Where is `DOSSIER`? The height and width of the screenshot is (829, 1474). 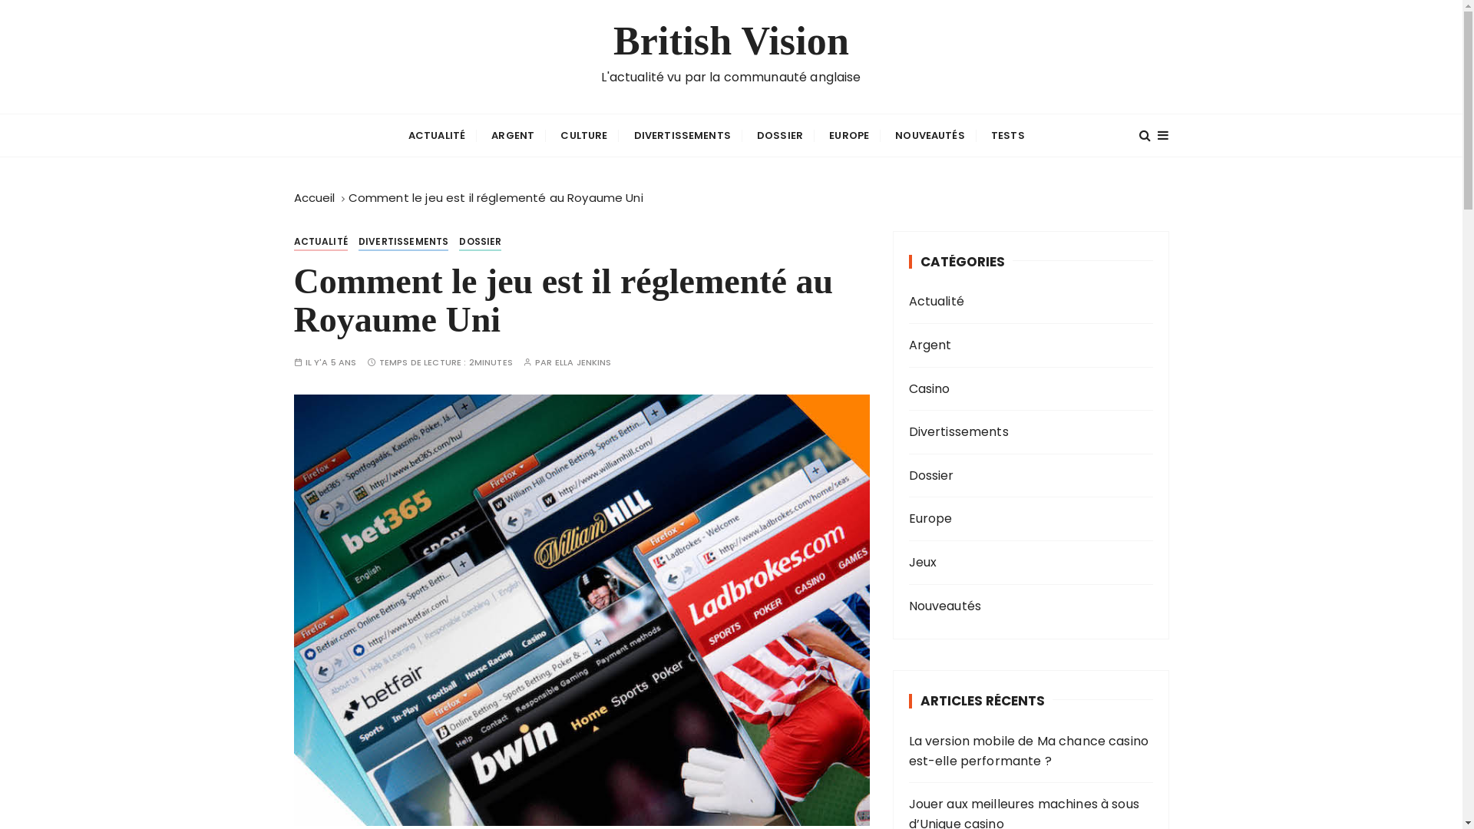 DOSSIER is located at coordinates (780, 135).